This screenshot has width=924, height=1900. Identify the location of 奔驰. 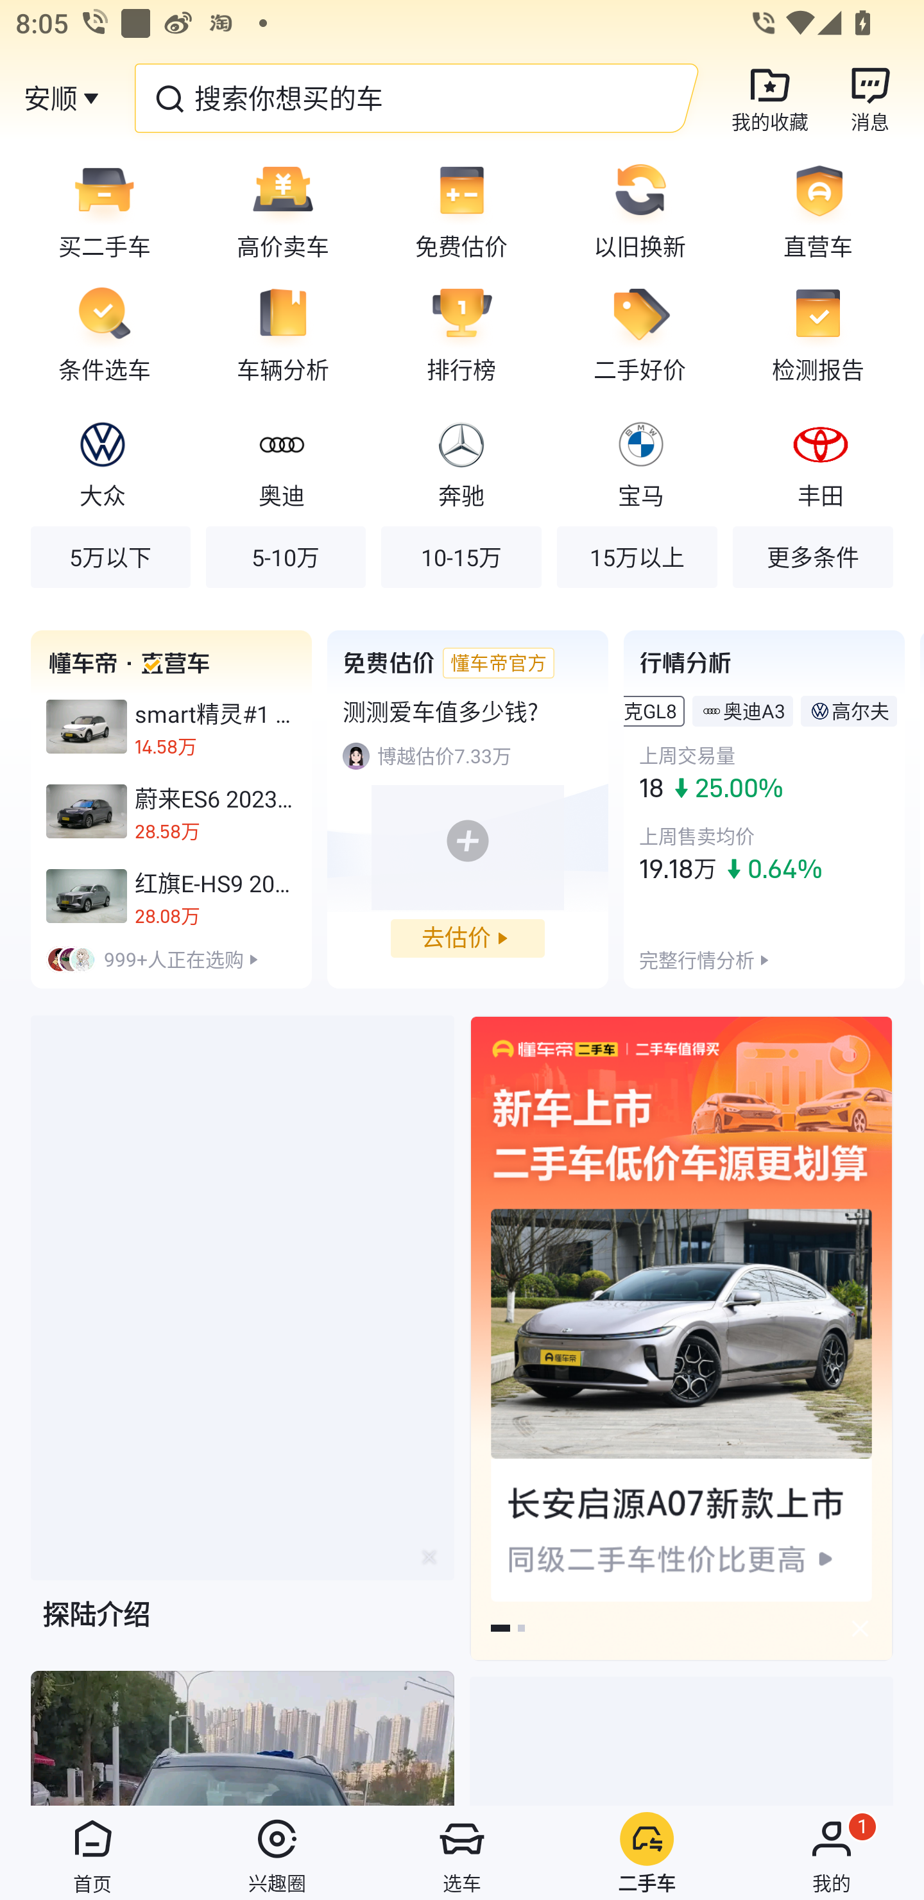
(461, 462).